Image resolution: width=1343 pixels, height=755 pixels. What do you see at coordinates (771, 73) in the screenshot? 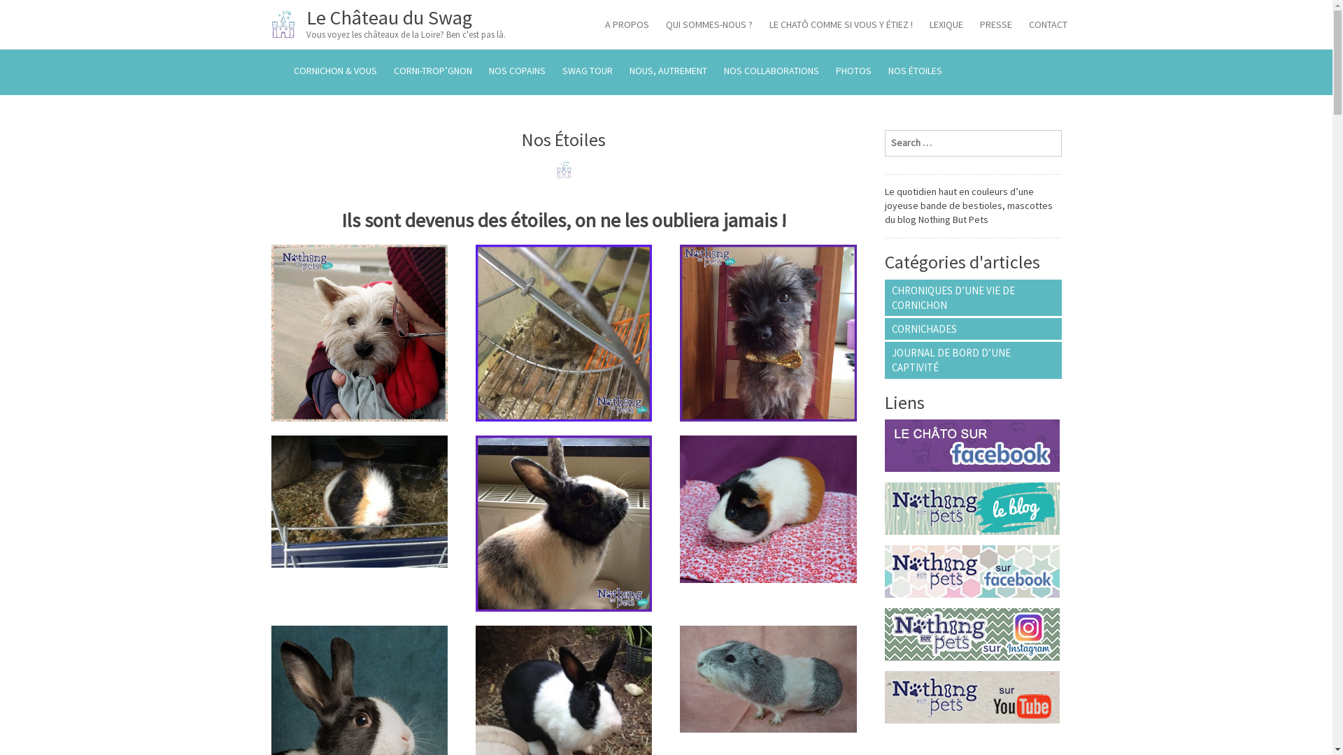
I see `NOS COLLABORATIONS` at bounding box center [771, 73].